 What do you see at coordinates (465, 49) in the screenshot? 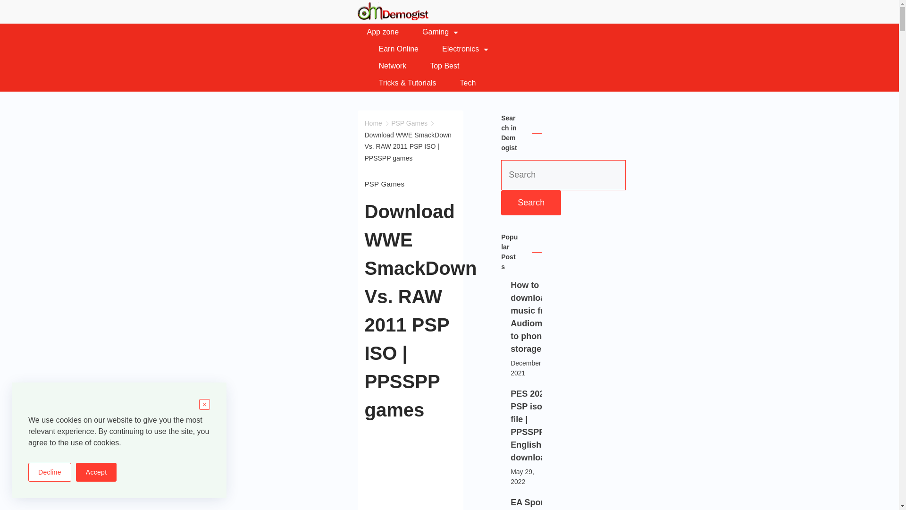
I see `Electronics` at bounding box center [465, 49].